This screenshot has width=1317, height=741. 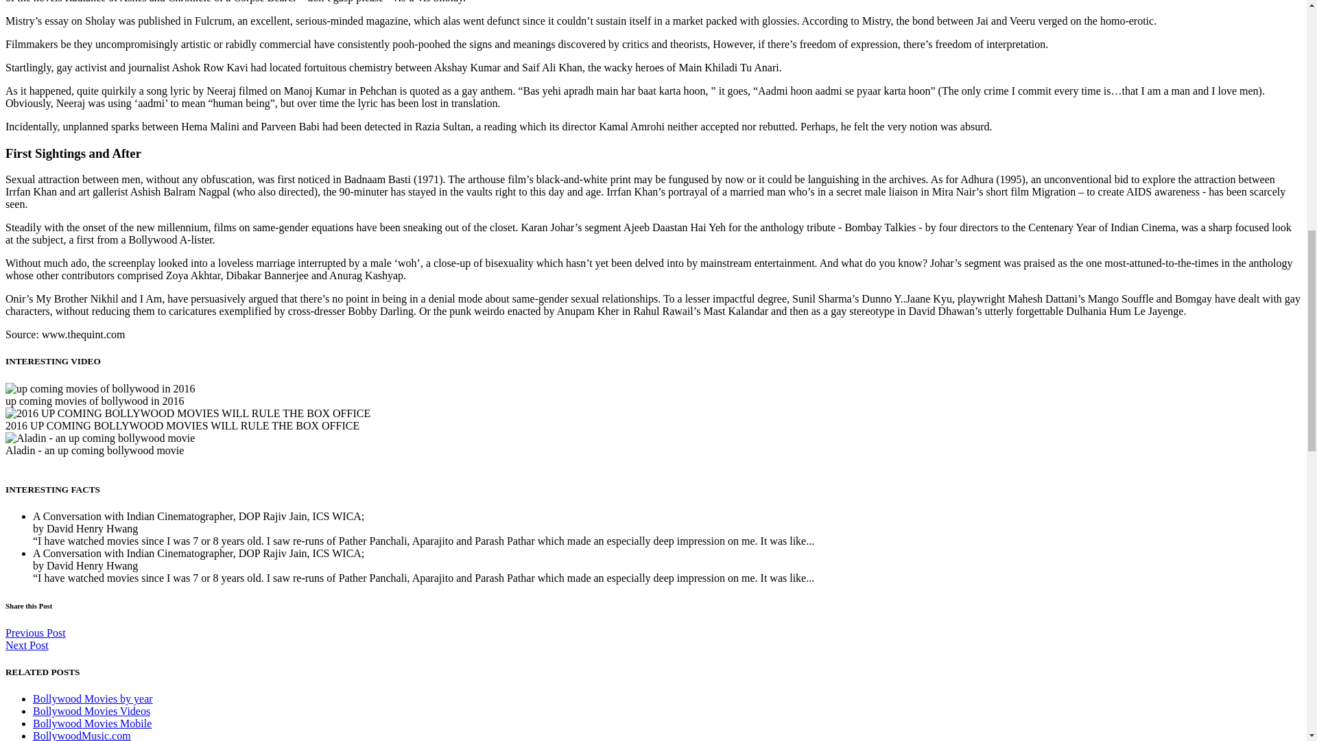 What do you see at coordinates (91, 711) in the screenshot?
I see `Bollywood Movies Videos` at bounding box center [91, 711].